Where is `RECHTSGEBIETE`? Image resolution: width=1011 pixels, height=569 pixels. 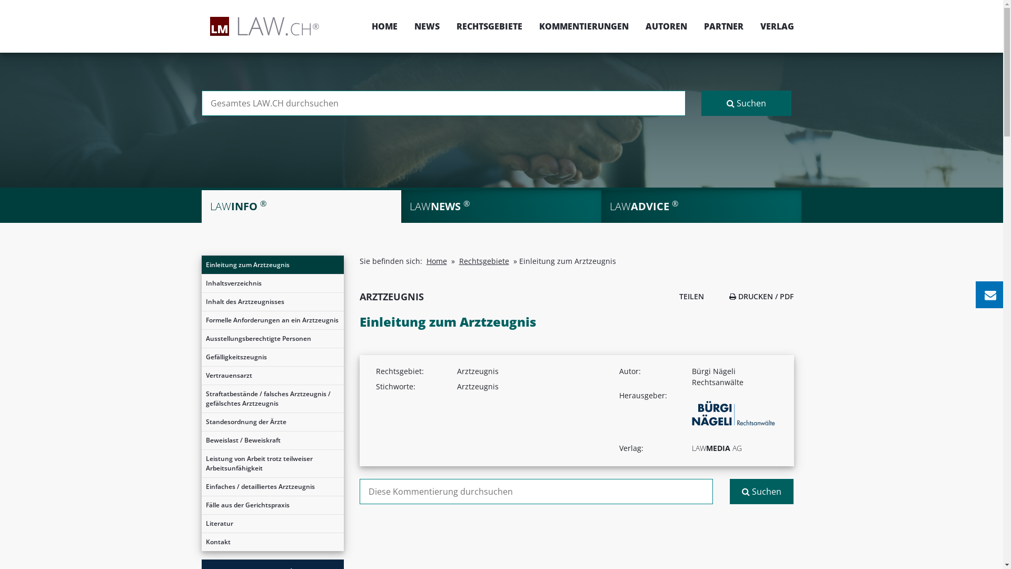 RECHTSGEBIETE is located at coordinates (489, 26).